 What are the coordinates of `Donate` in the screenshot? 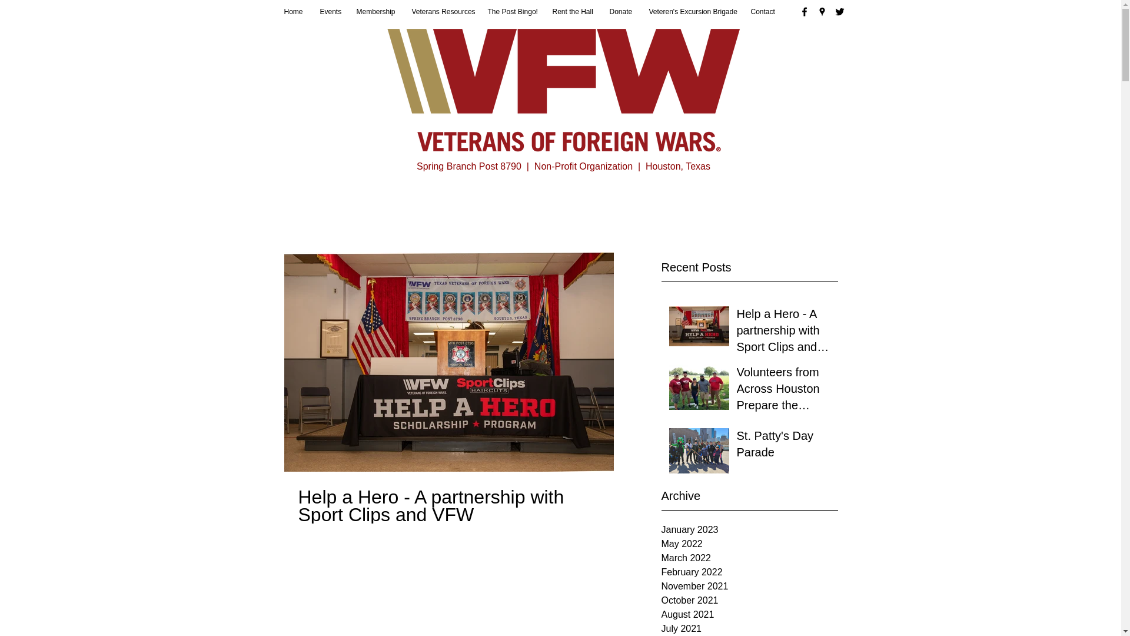 It's located at (619, 12).